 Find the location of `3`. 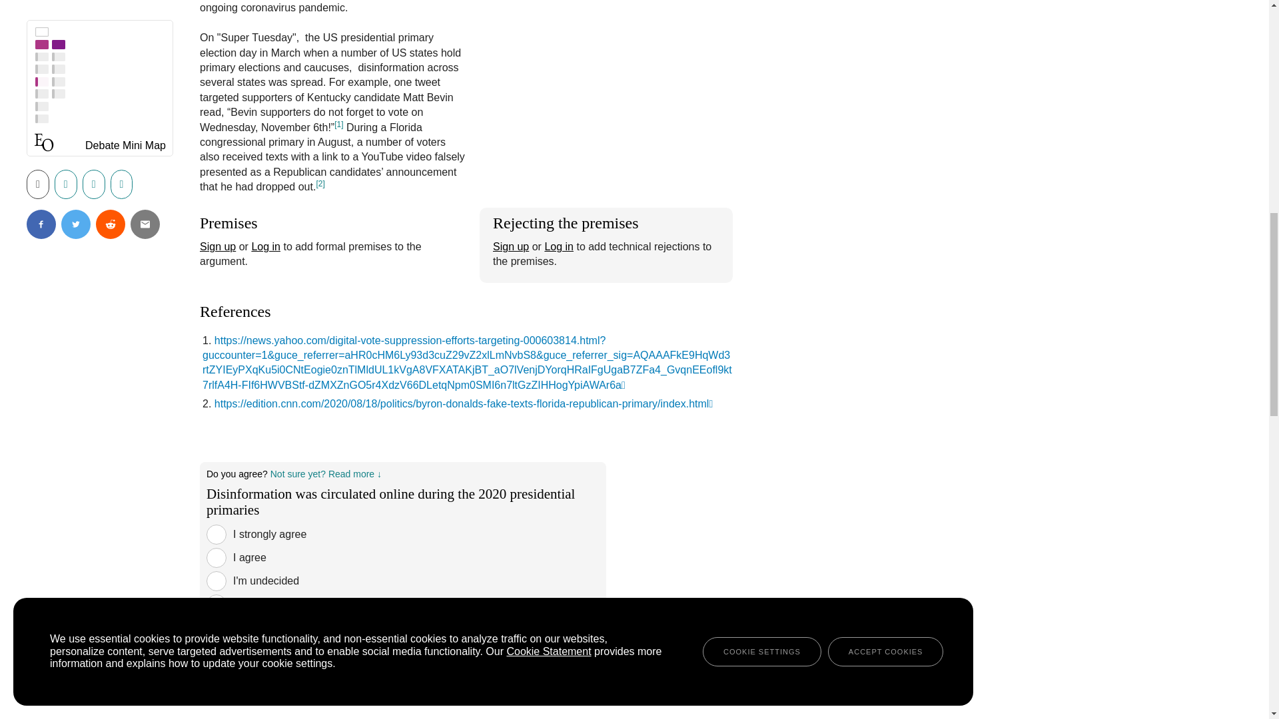

3 is located at coordinates (216, 581).